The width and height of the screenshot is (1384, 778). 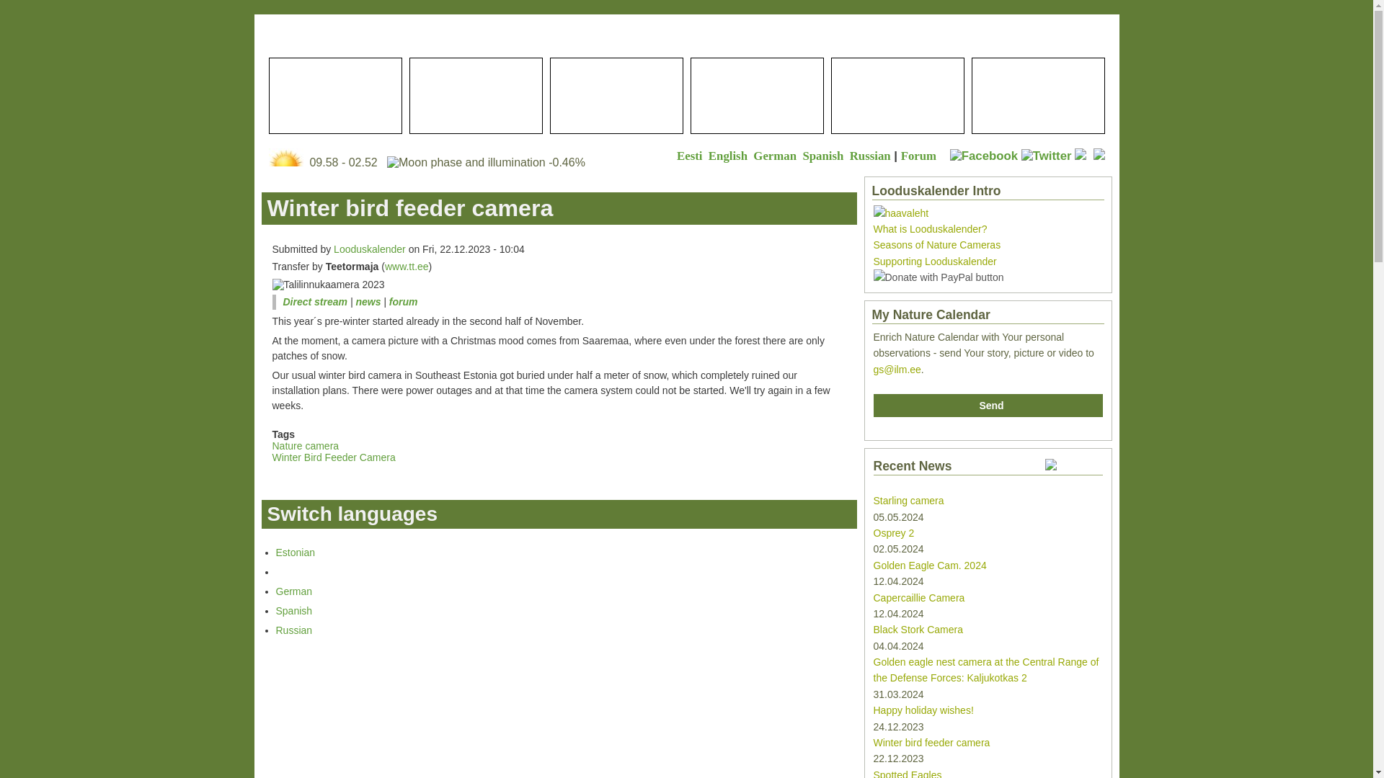 I want to click on Forum, so click(x=918, y=156).